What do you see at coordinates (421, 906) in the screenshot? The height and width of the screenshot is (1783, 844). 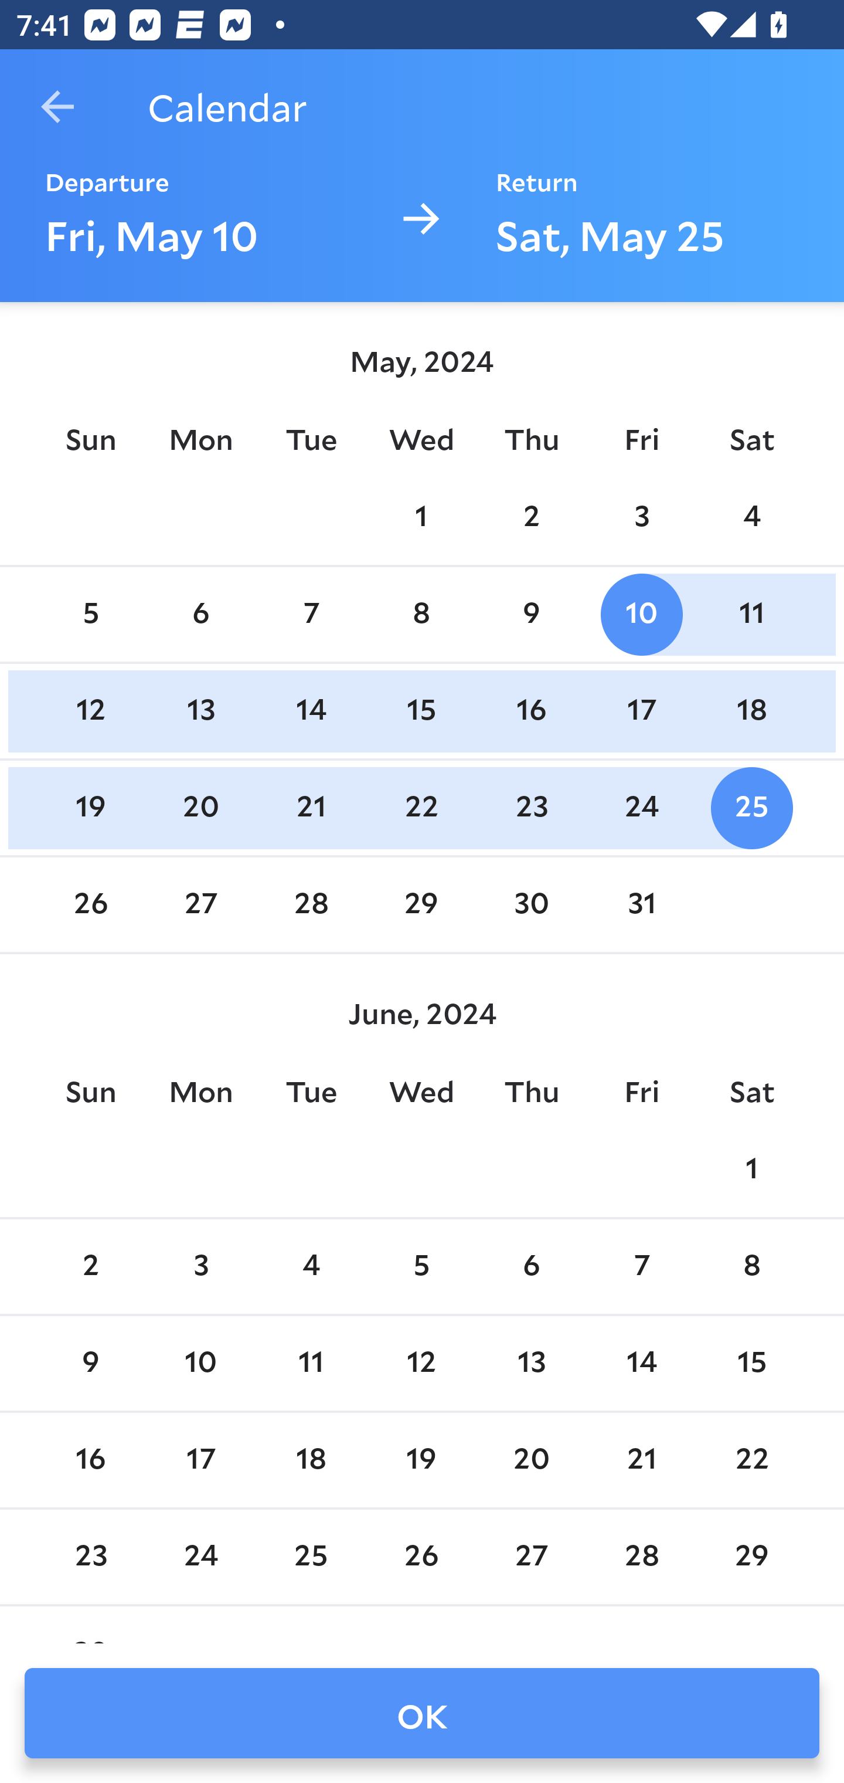 I see `29` at bounding box center [421, 906].